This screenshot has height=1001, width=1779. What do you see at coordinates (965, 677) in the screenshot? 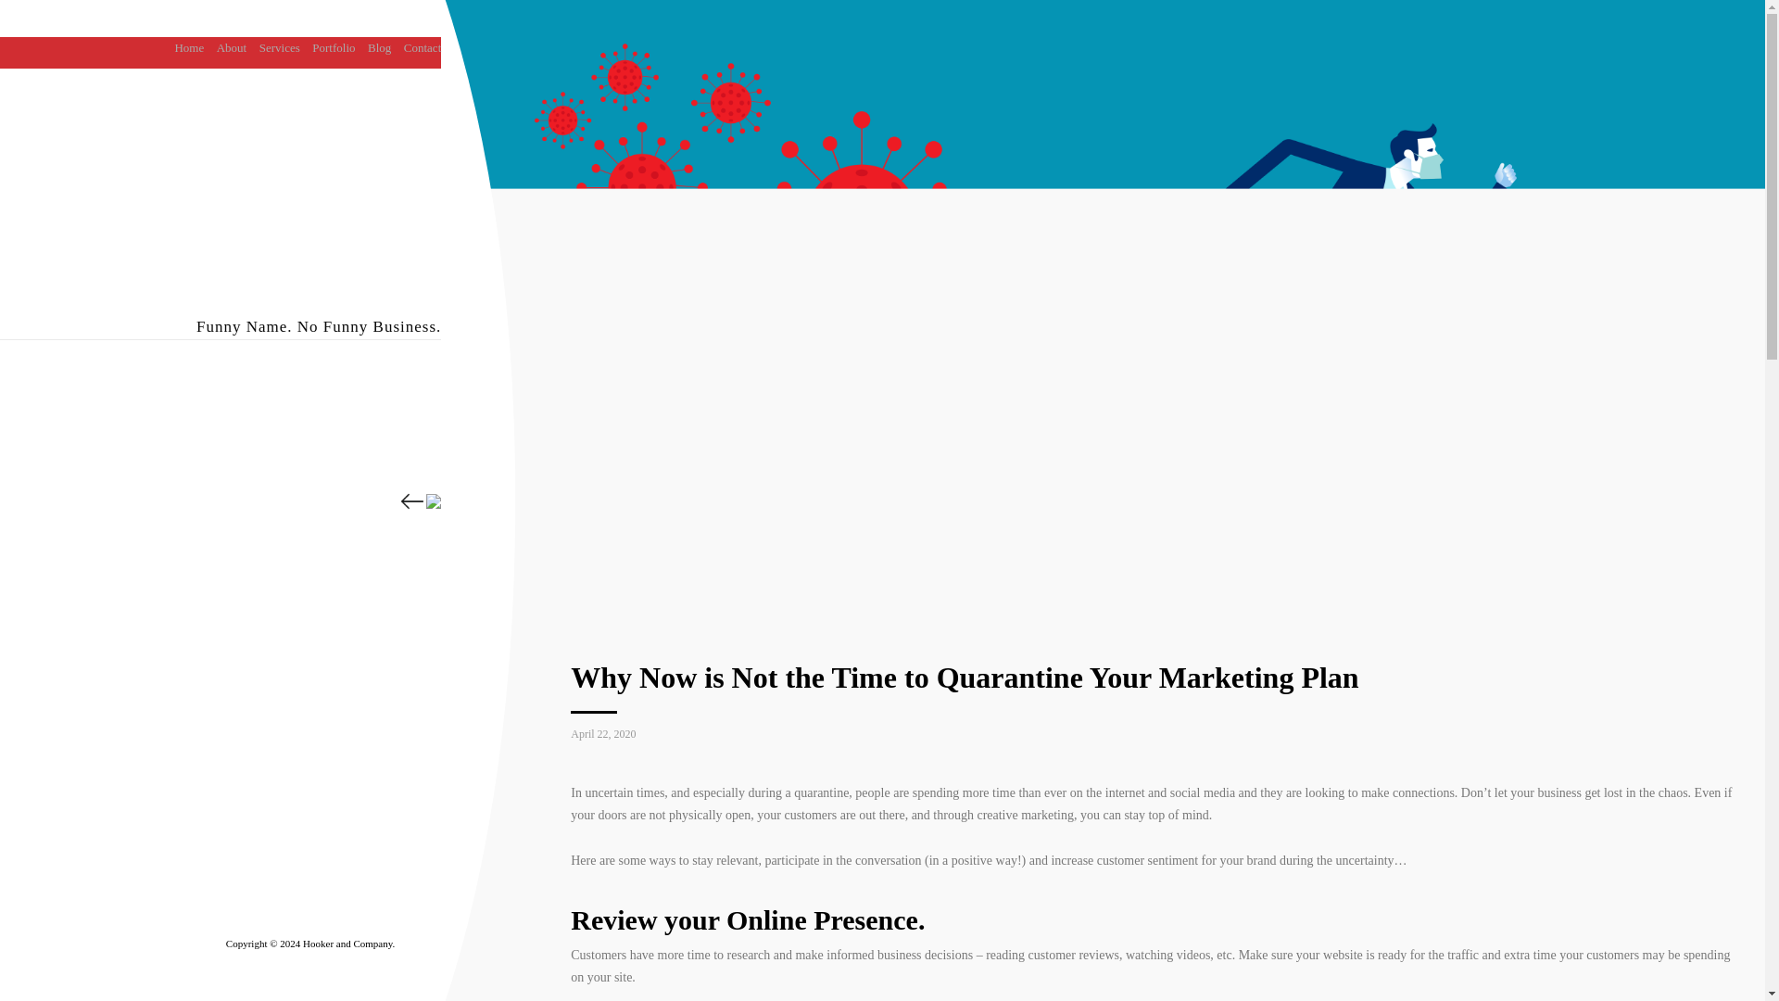
I see `Why Now is Not the Time to Quarantine Your Marketing Plan` at bounding box center [965, 677].